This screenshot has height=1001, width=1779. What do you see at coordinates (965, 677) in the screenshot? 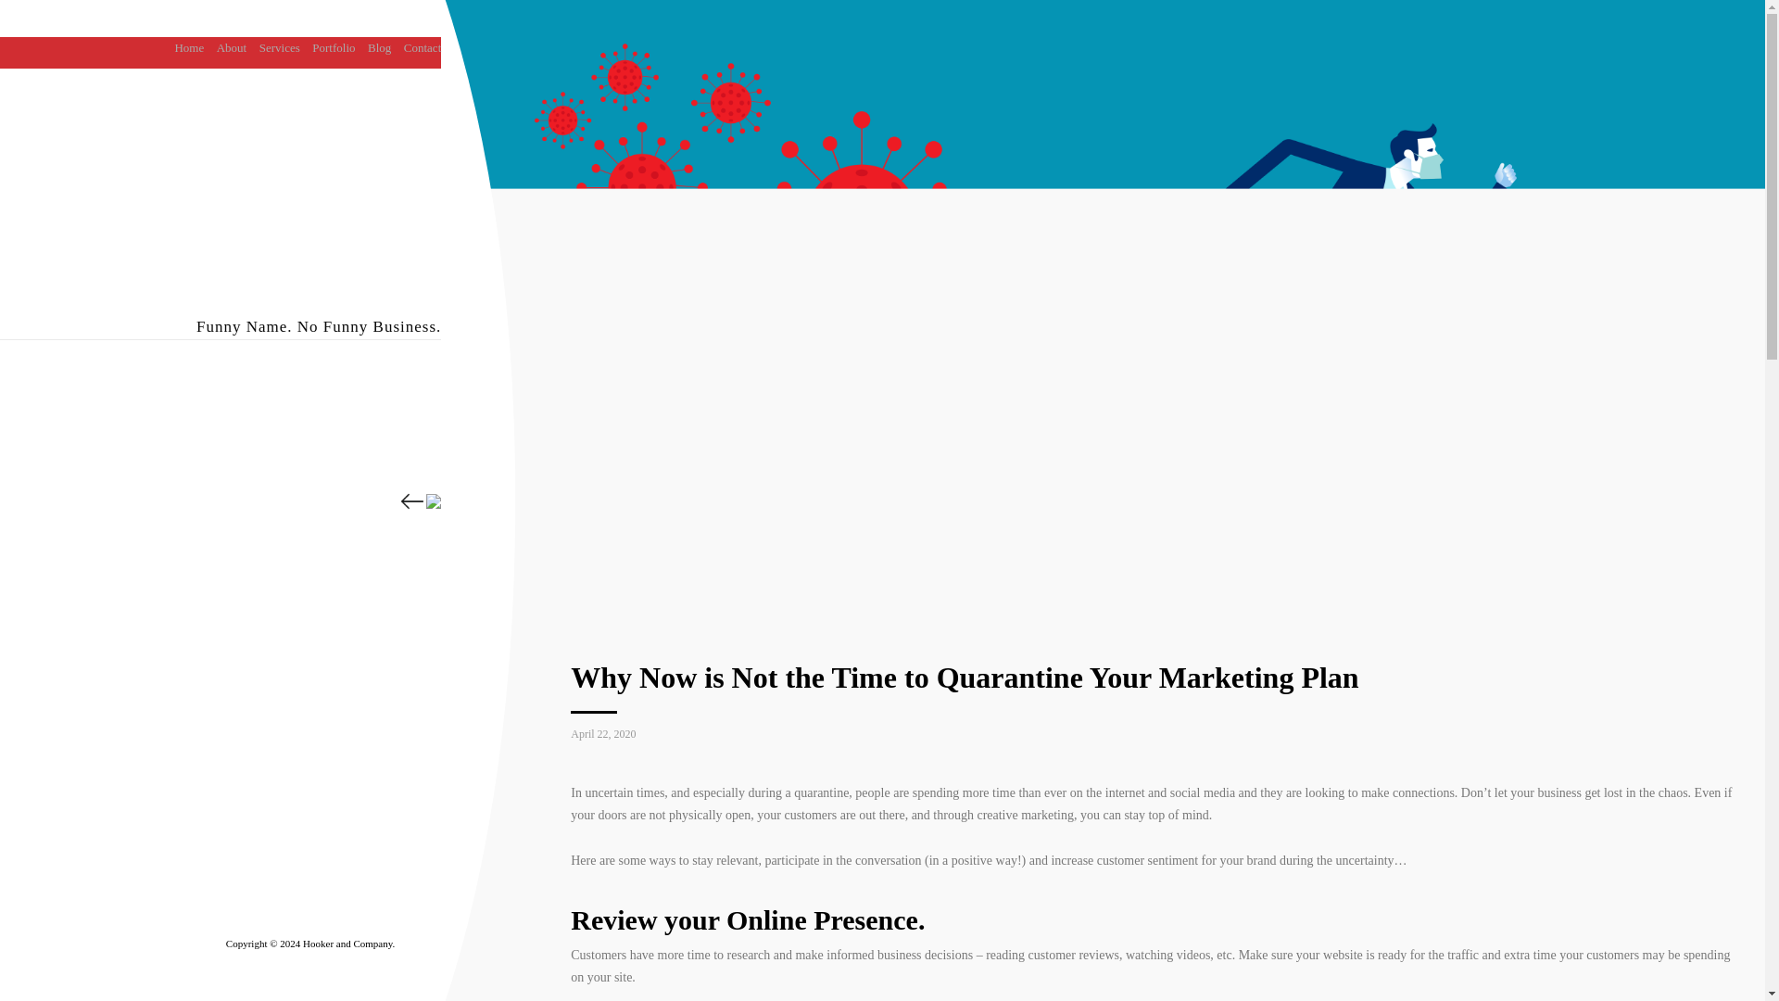
I see `Why Now is Not the Time to Quarantine Your Marketing Plan` at bounding box center [965, 677].